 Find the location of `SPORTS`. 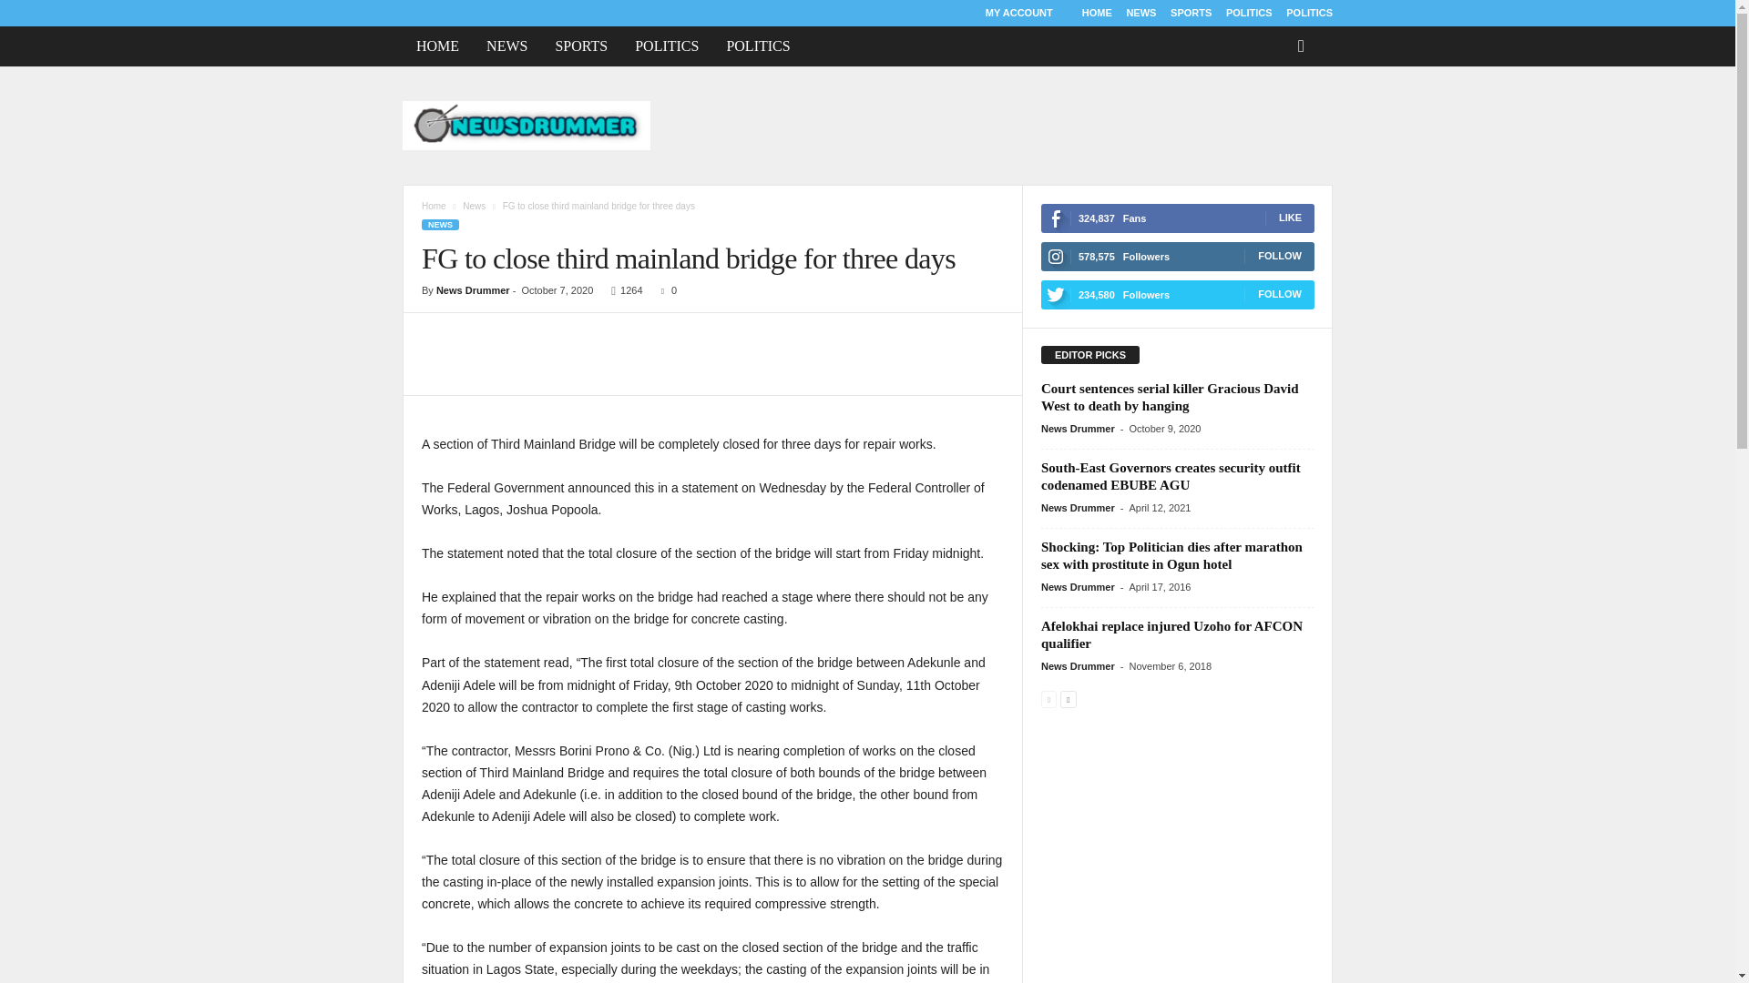

SPORTS is located at coordinates (1191, 13).